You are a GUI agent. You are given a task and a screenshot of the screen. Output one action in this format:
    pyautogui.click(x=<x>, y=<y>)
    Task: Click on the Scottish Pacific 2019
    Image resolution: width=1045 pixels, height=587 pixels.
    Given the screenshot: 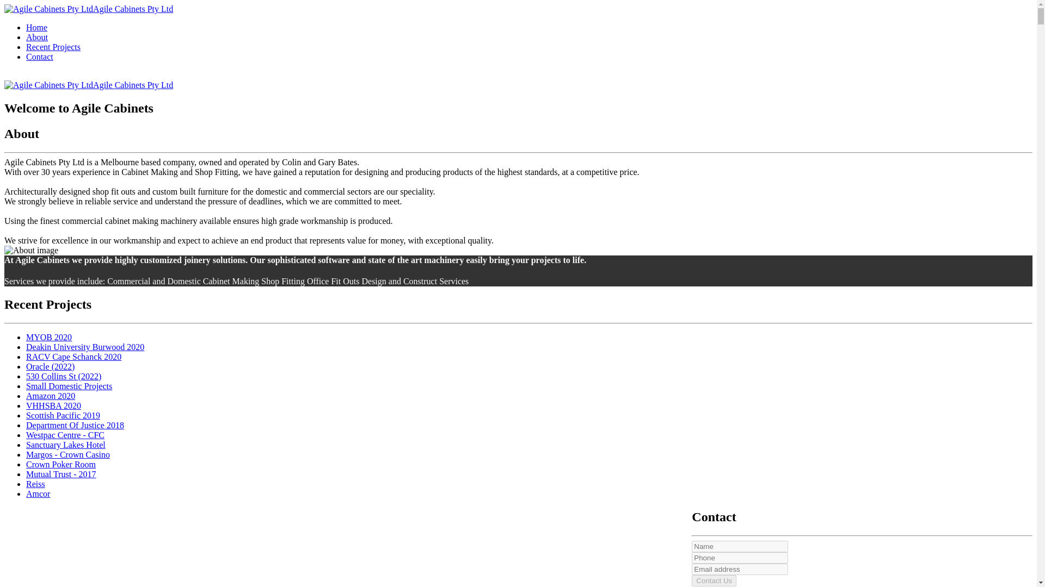 What is the action you would take?
    pyautogui.click(x=63, y=415)
    